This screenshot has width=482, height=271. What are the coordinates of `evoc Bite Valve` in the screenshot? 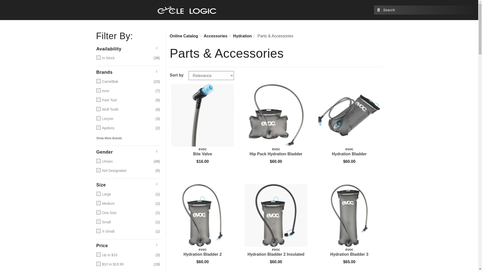 It's located at (202, 115).